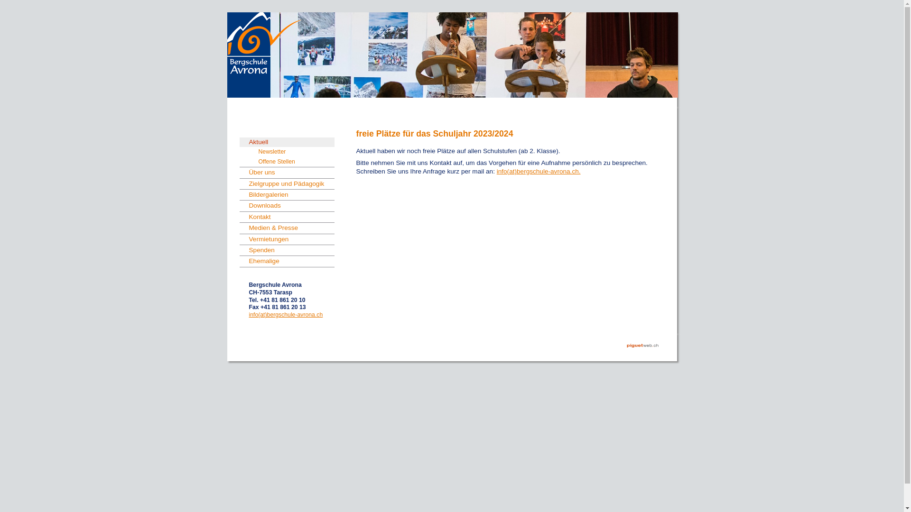 Image resolution: width=911 pixels, height=512 pixels. What do you see at coordinates (287, 195) in the screenshot?
I see `Bildergalerien` at bounding box center [287, 195].